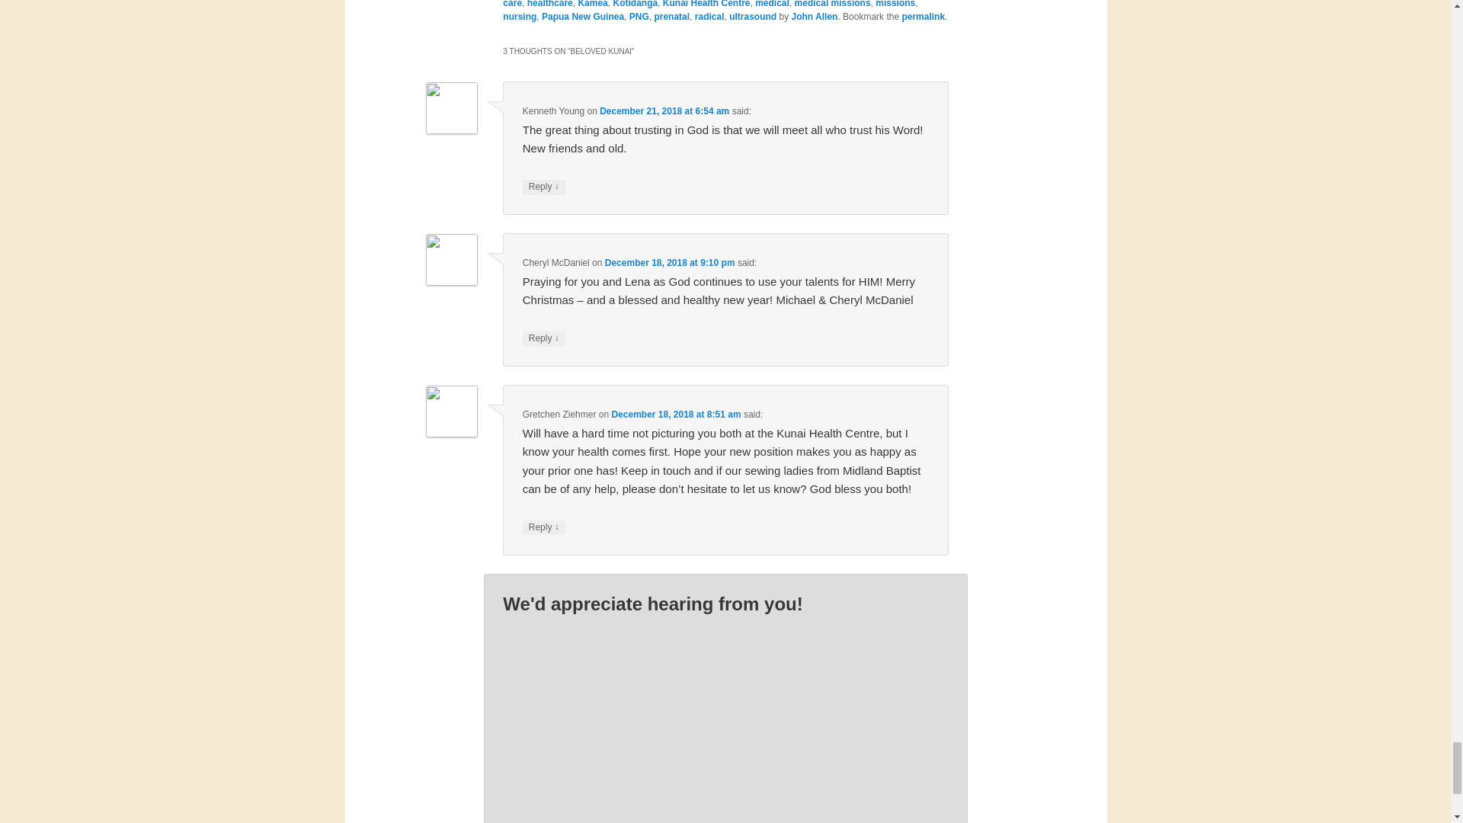  What do you see at coordinates (706, 4) in the screenshot?
I see `Kunai Health Centre` at bounding box center [706, 4].